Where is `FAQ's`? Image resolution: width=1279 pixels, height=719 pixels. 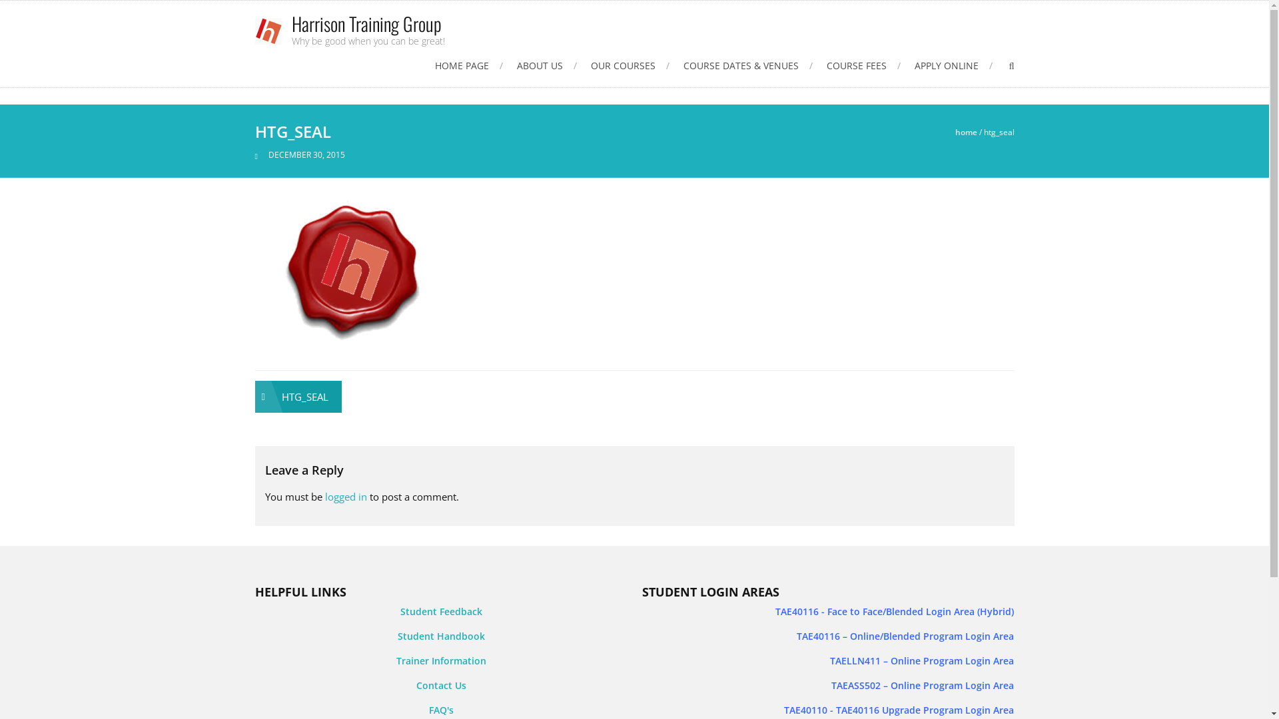
FAQ's is located at coordinates (441, 710).